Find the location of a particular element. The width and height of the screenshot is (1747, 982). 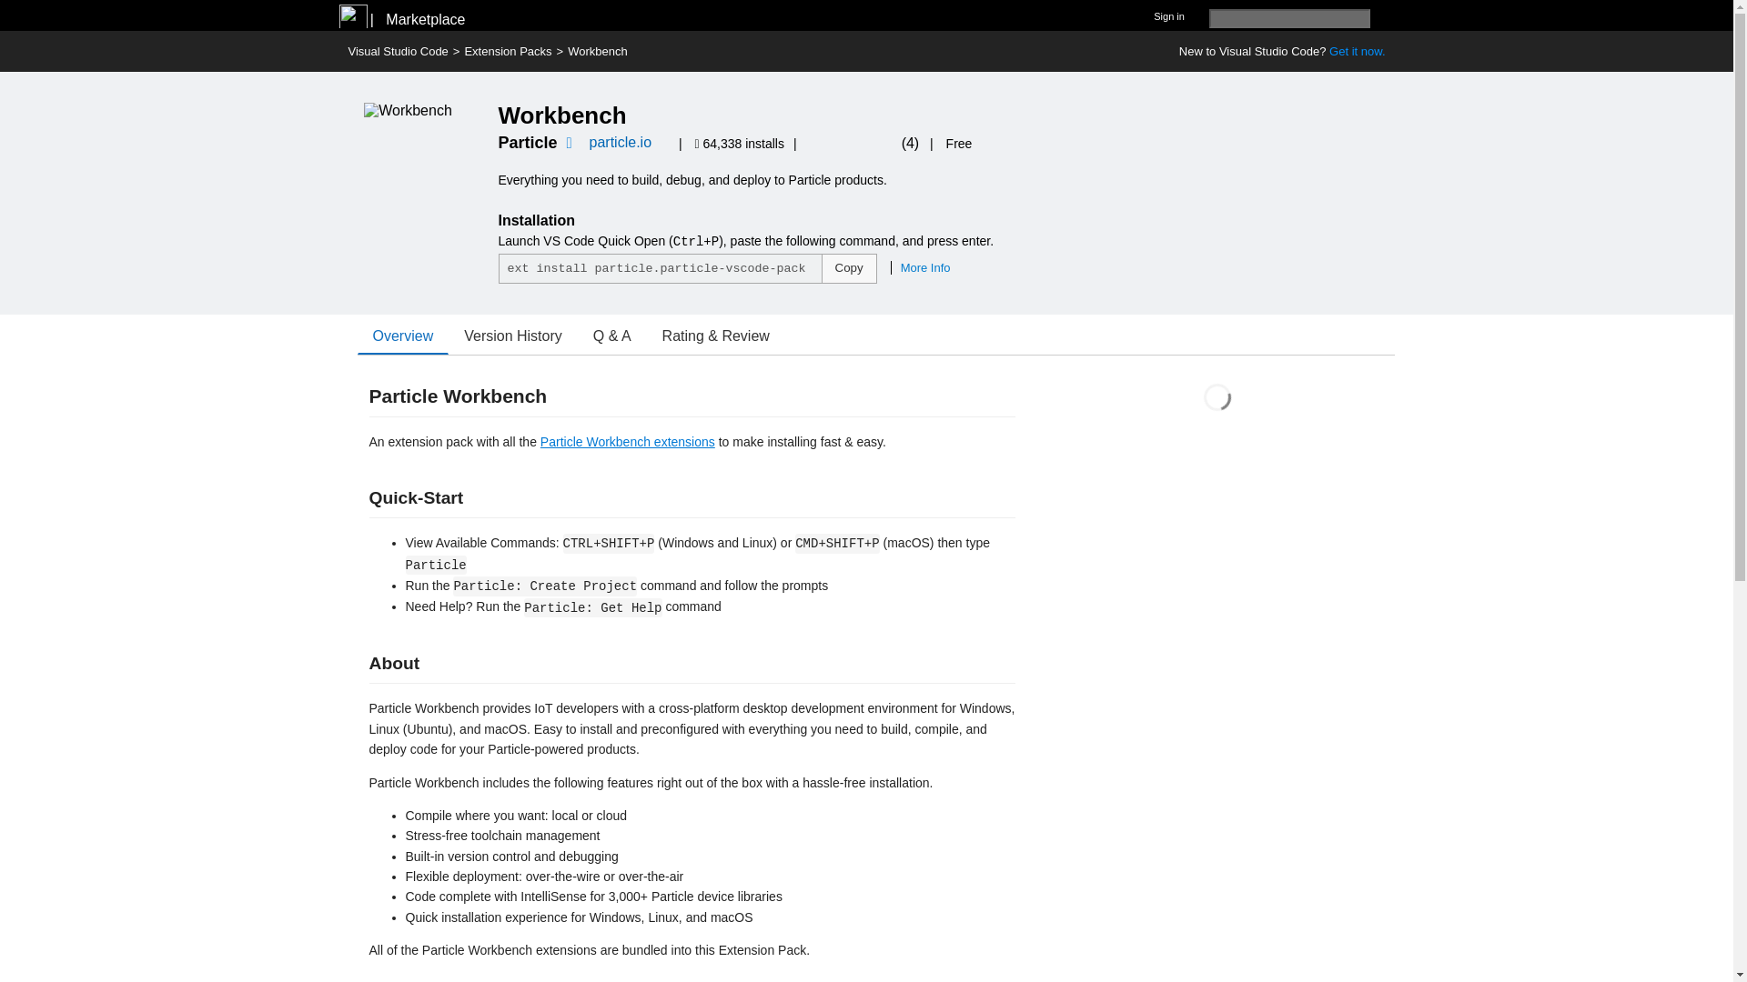

More Info is located at coordinates (921, 267).